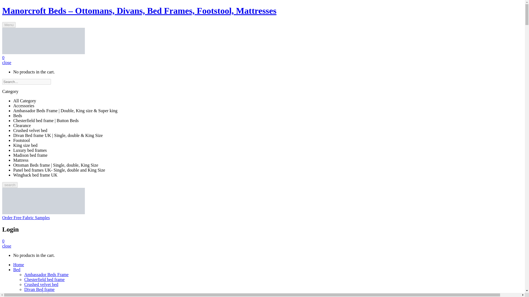 This screenshot has width=529, height=297. I want to click on Divan Bed frame, so click(39, 289).